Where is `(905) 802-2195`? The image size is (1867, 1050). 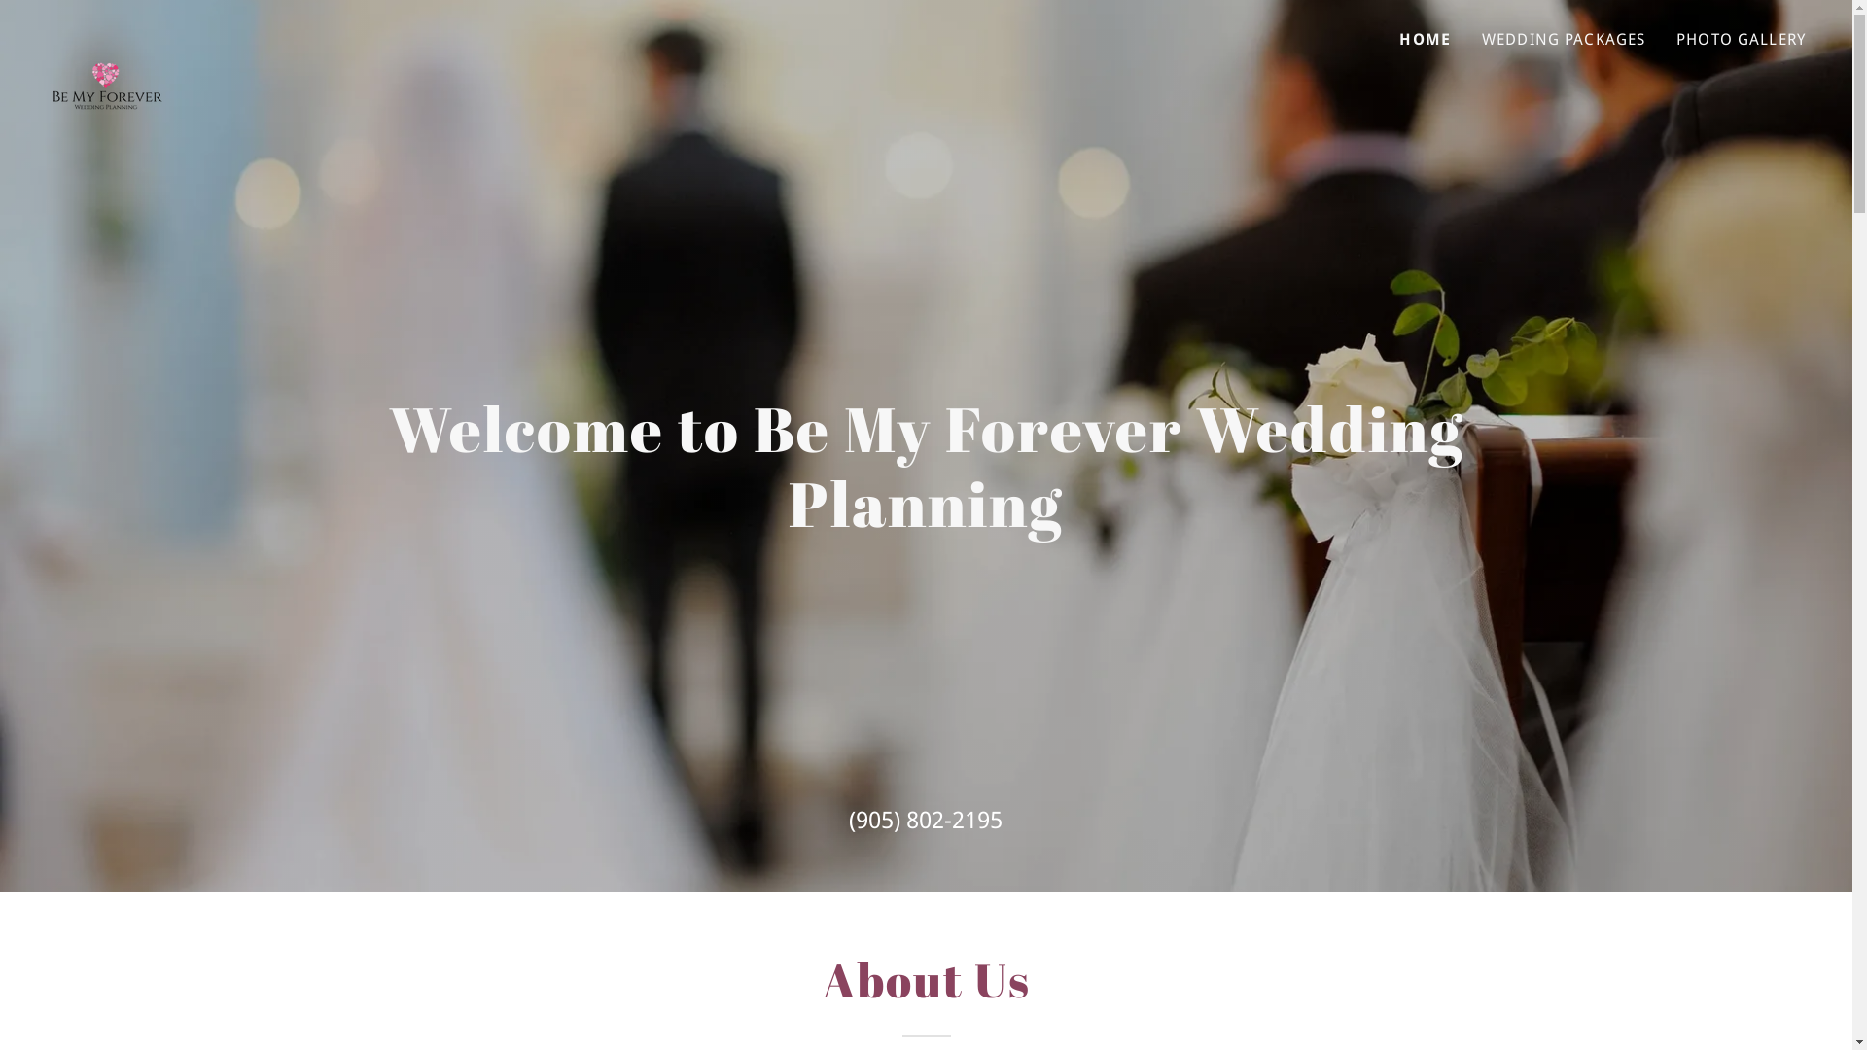
(905) 802-2195 is located at coordinates (926, 821).